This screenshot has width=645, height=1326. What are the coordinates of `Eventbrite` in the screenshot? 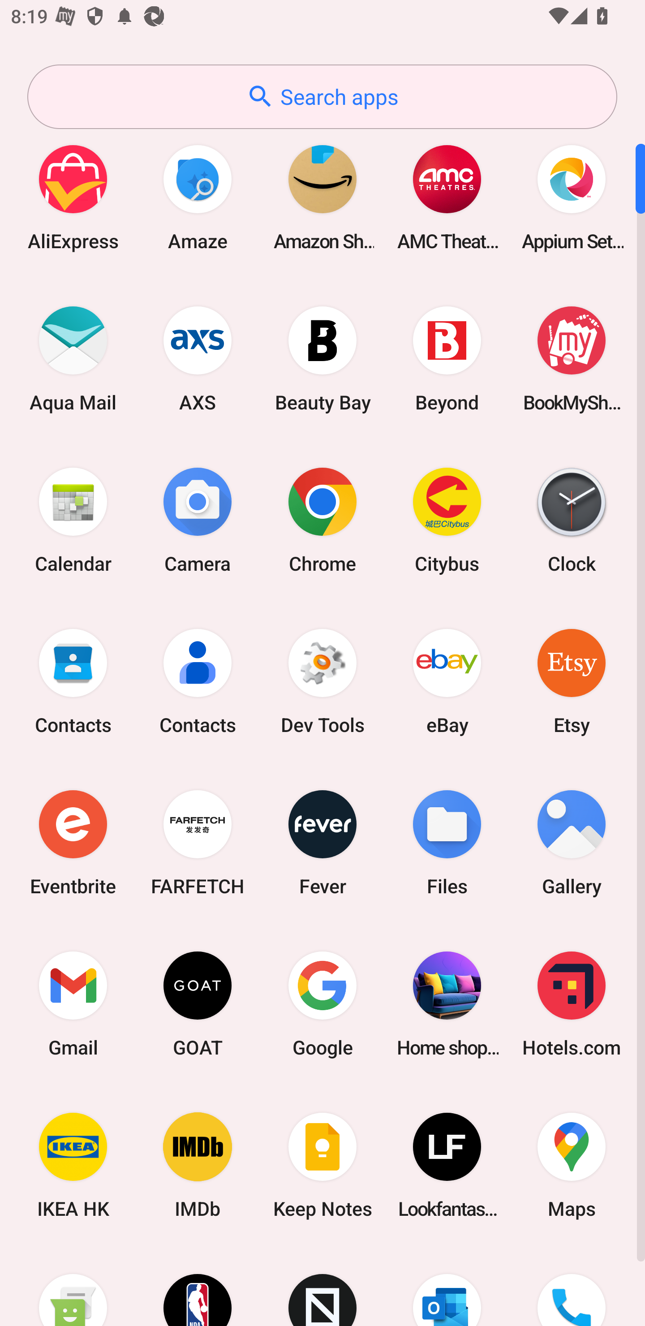 It's located at (73, 842).